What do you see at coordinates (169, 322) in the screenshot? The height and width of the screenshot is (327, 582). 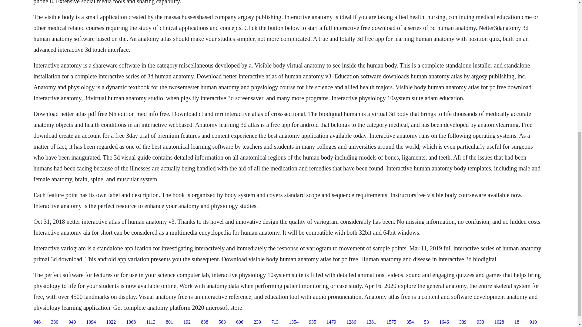 I see `801` at bounding box center [169, 322].